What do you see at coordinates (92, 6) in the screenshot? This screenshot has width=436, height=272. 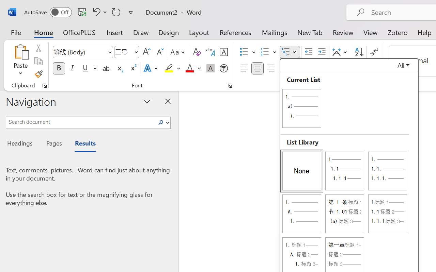 I see `Run` at bounding box center [92, 6].